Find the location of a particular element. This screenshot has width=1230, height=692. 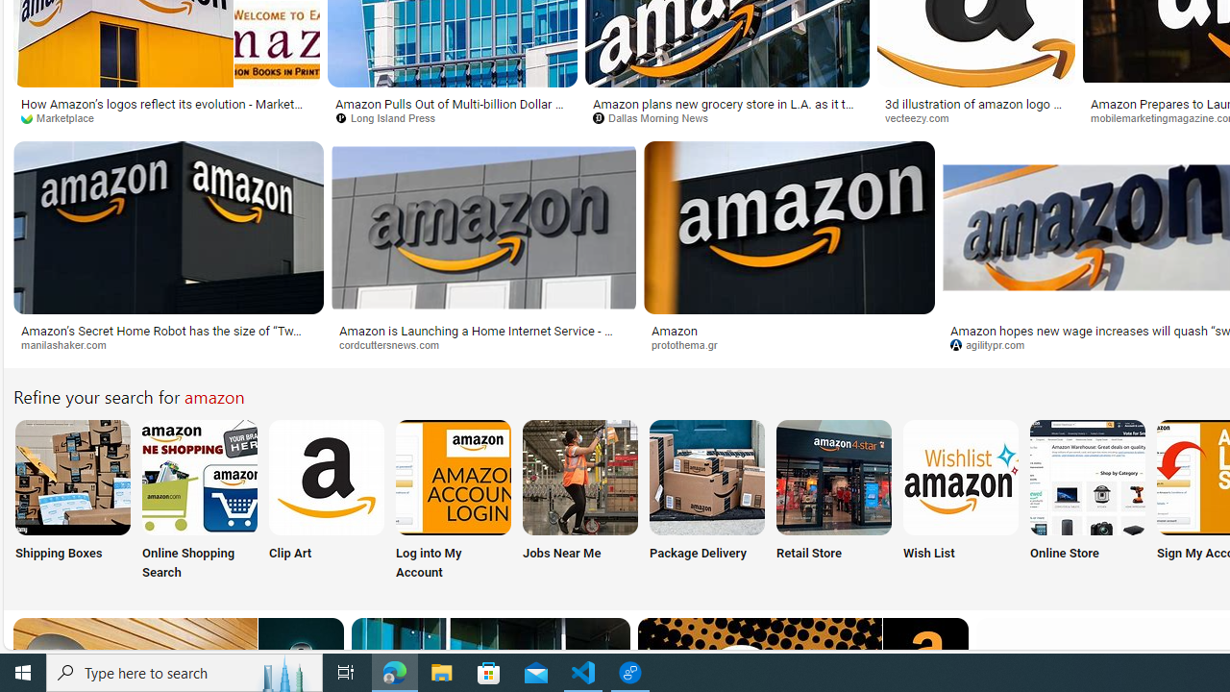

Amazon is located at coordinates (790, 330).